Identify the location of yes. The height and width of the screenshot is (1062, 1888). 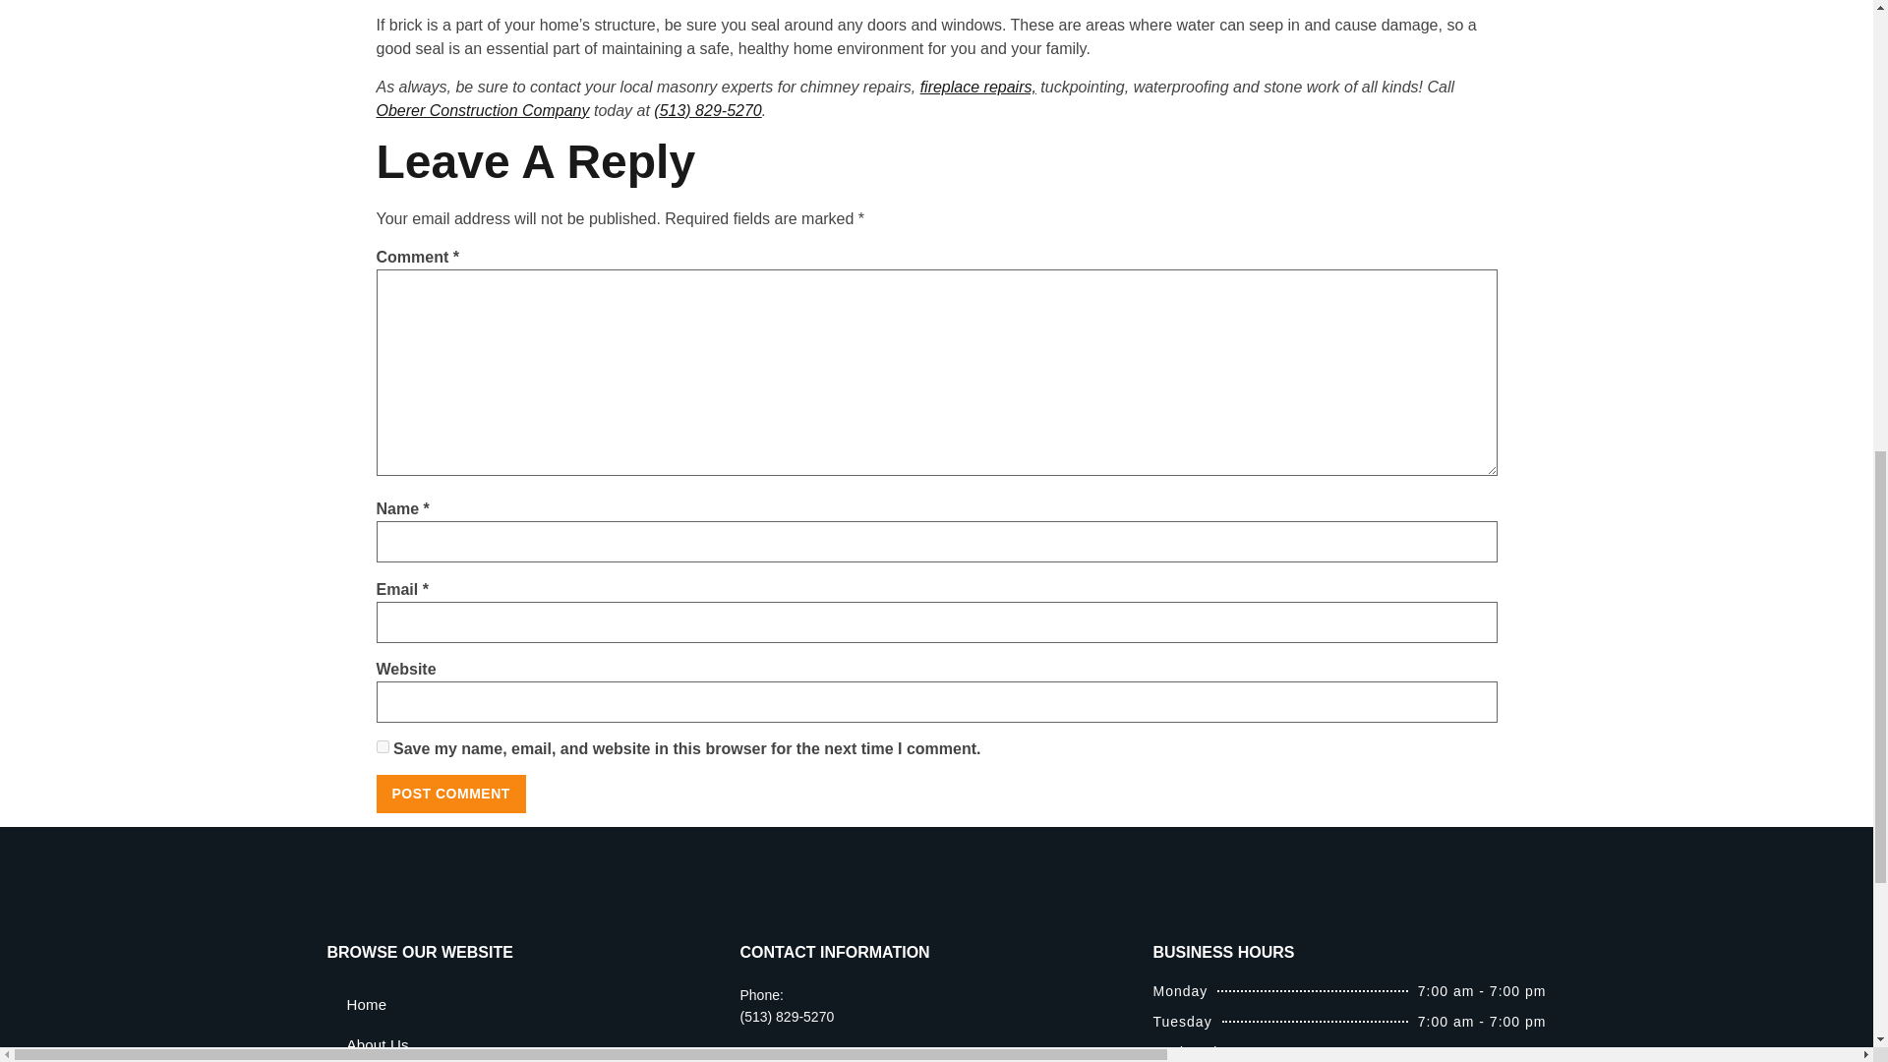
(382, 745).